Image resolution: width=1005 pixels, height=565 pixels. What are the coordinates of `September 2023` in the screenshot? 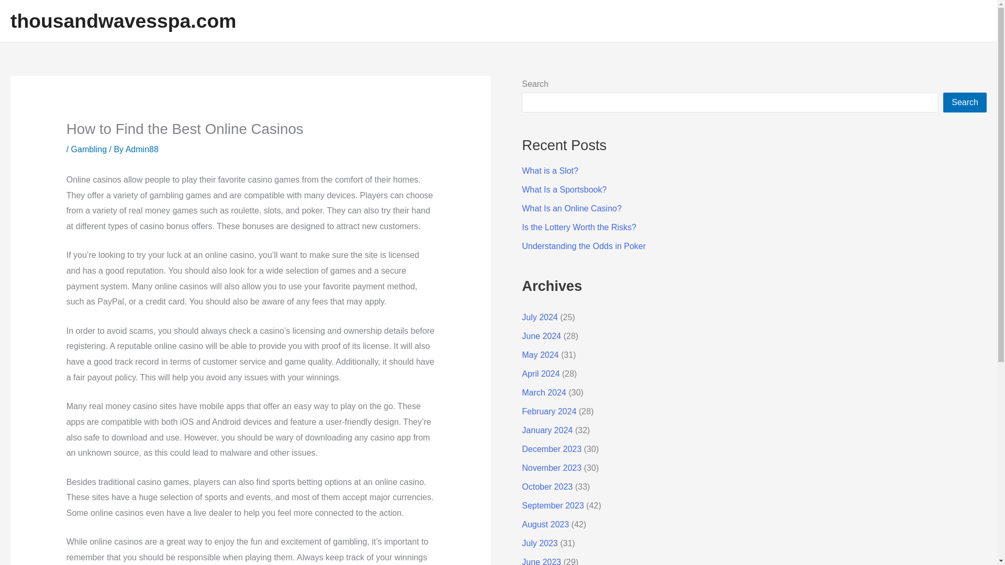 It's located at (553, 505).